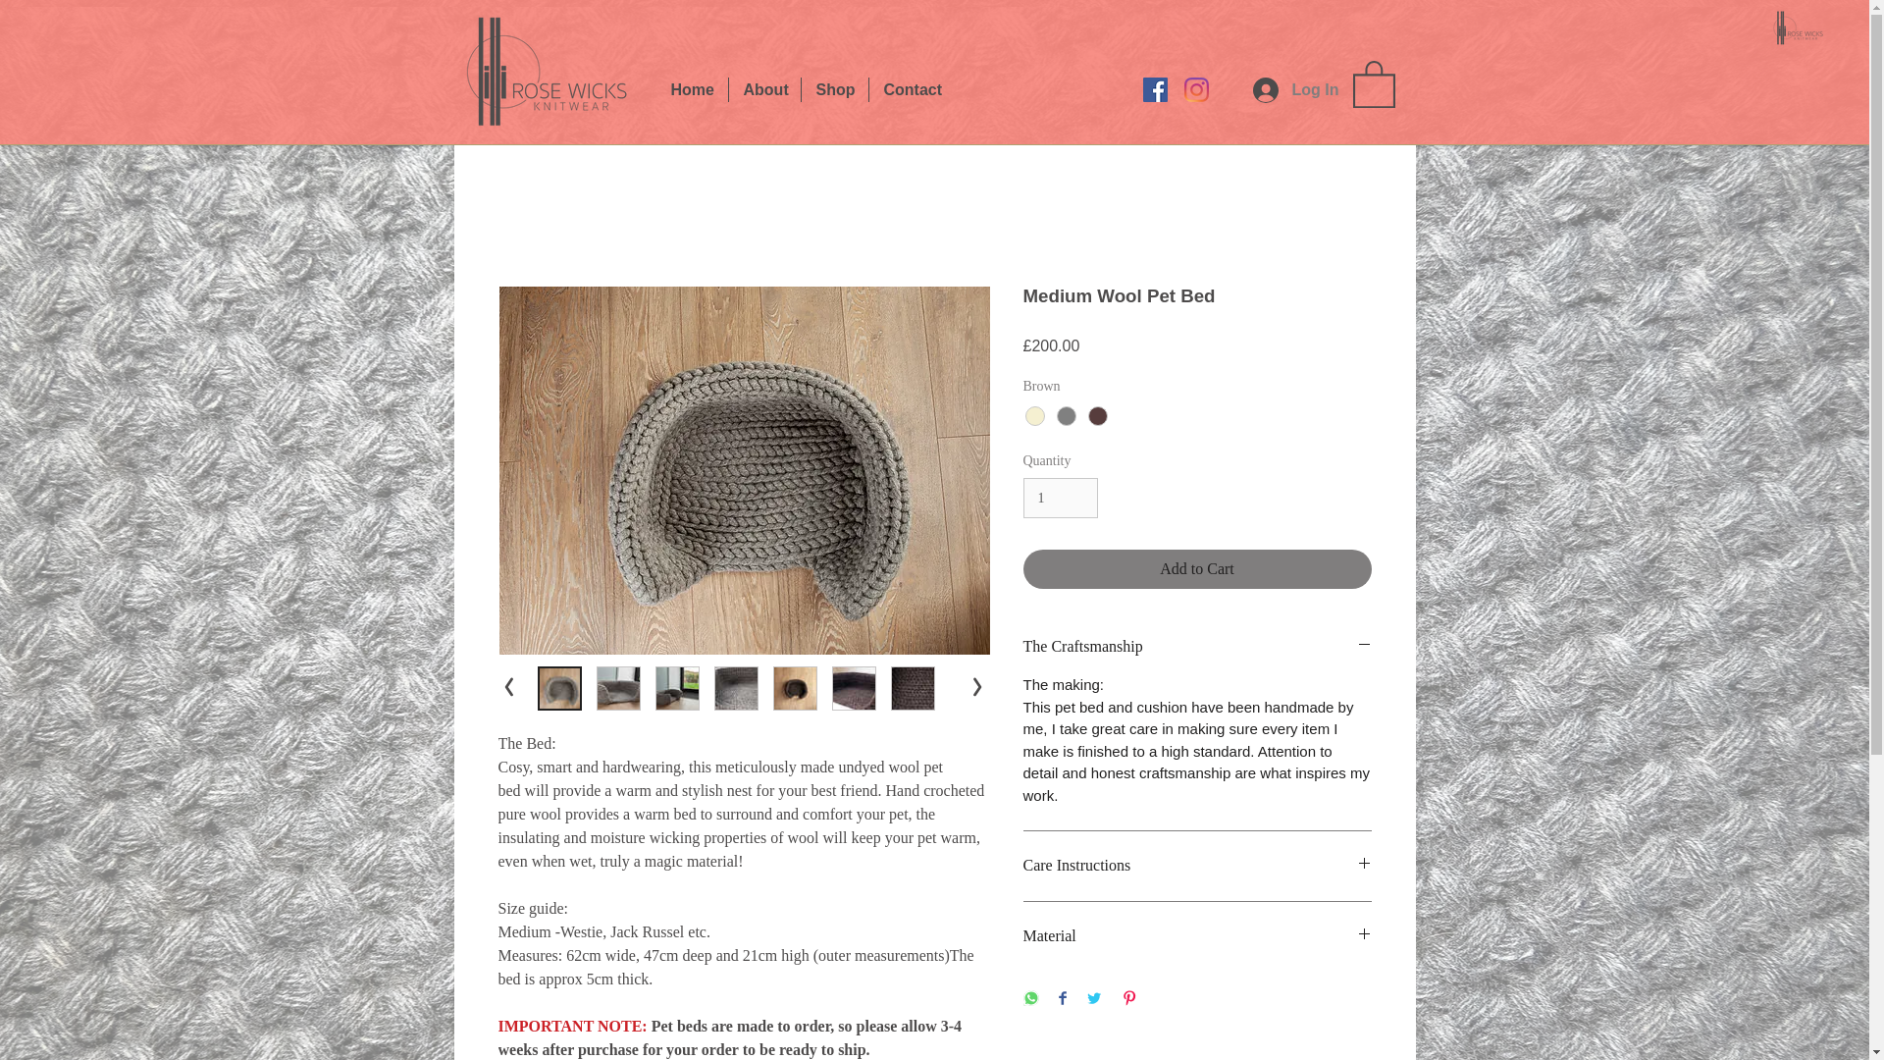 This screenshot has width=1884, height=1060. What do you see at coordinates (1295, 90) in the screenshot?
I see `Log In` at bounding box center [1295, 90].